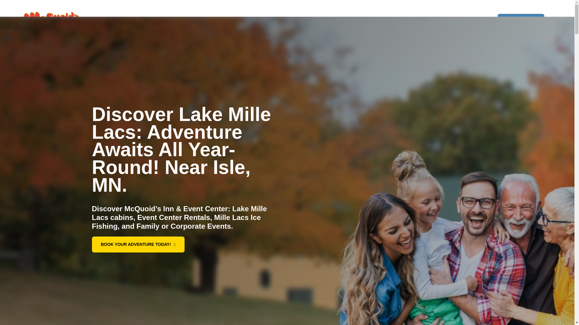 This screenshot has height=325, width=579. What do you see at coordinates (206, 22) in the screenshot?
I see `Lodging` at bounding box center [206, 22].